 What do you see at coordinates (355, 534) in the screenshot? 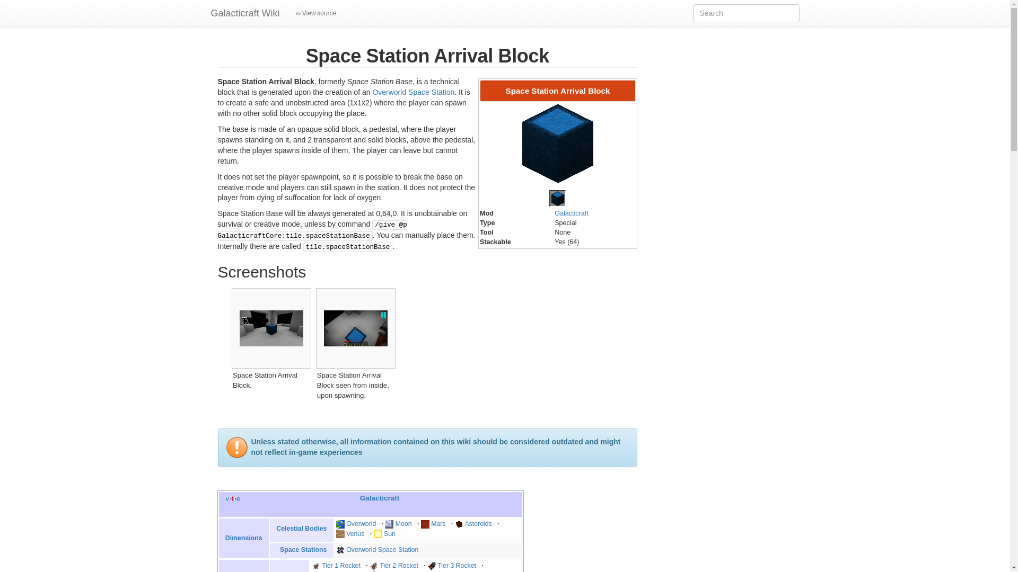
I see `Venus` at bounding box center [355, 534].